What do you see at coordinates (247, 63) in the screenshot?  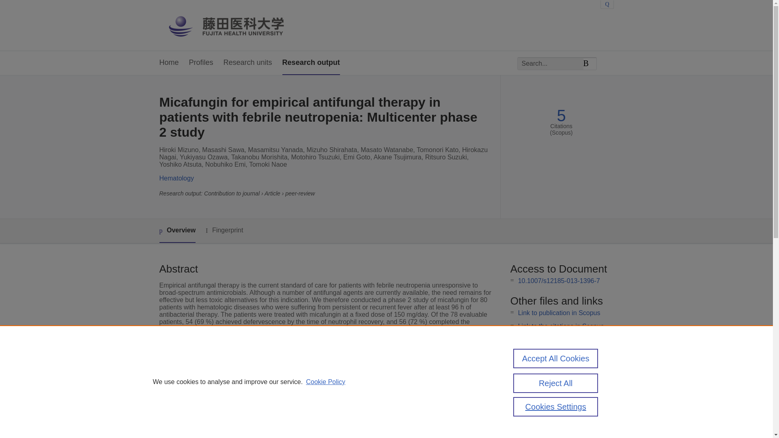 I see `Research units` at bounding box center [247, 63].